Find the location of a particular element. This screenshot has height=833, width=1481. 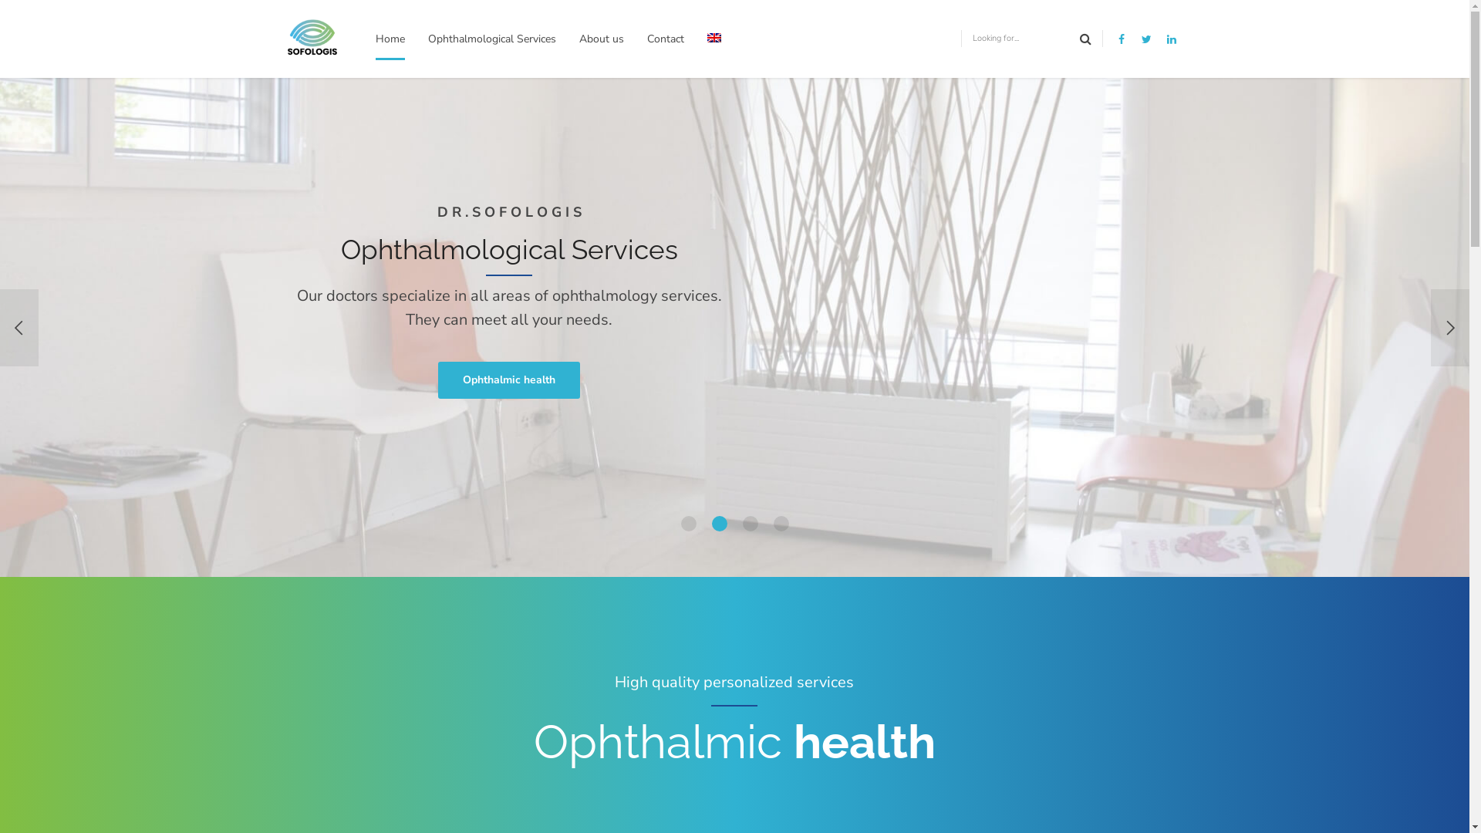

3 is located at coordinates (750, 524).